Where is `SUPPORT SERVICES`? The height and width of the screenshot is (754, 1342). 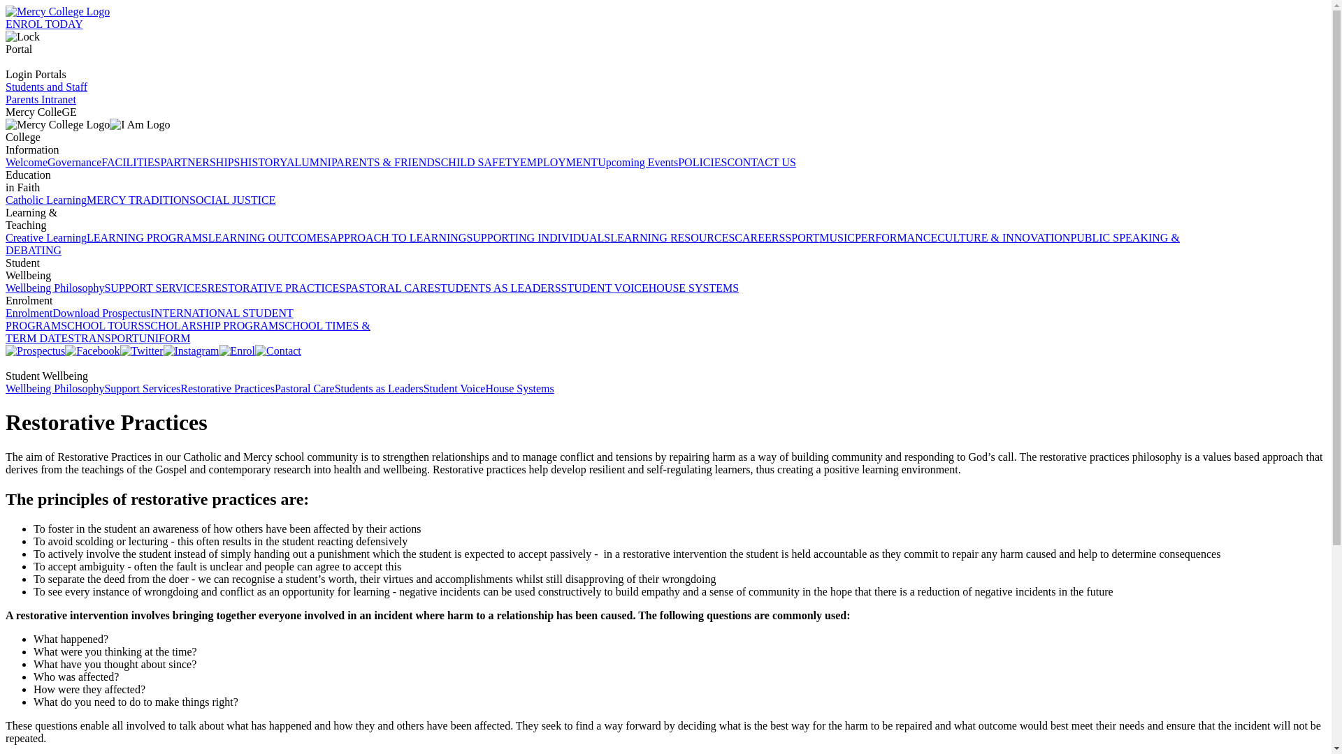
SUPPORT SERVICES is located at coordinates (155, 288).